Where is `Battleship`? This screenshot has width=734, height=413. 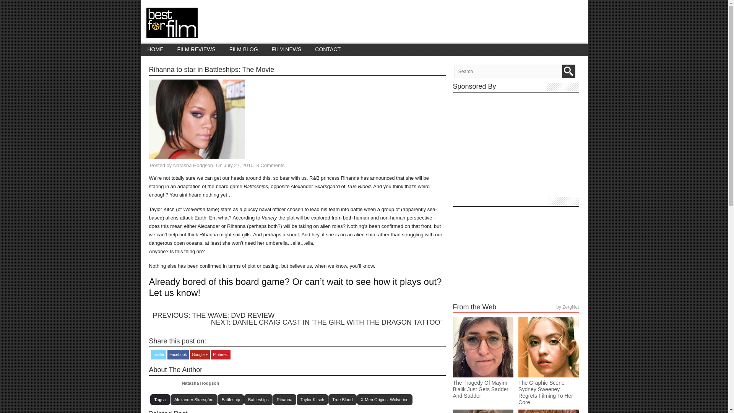
Battleship is located at coordinates (231, 400).